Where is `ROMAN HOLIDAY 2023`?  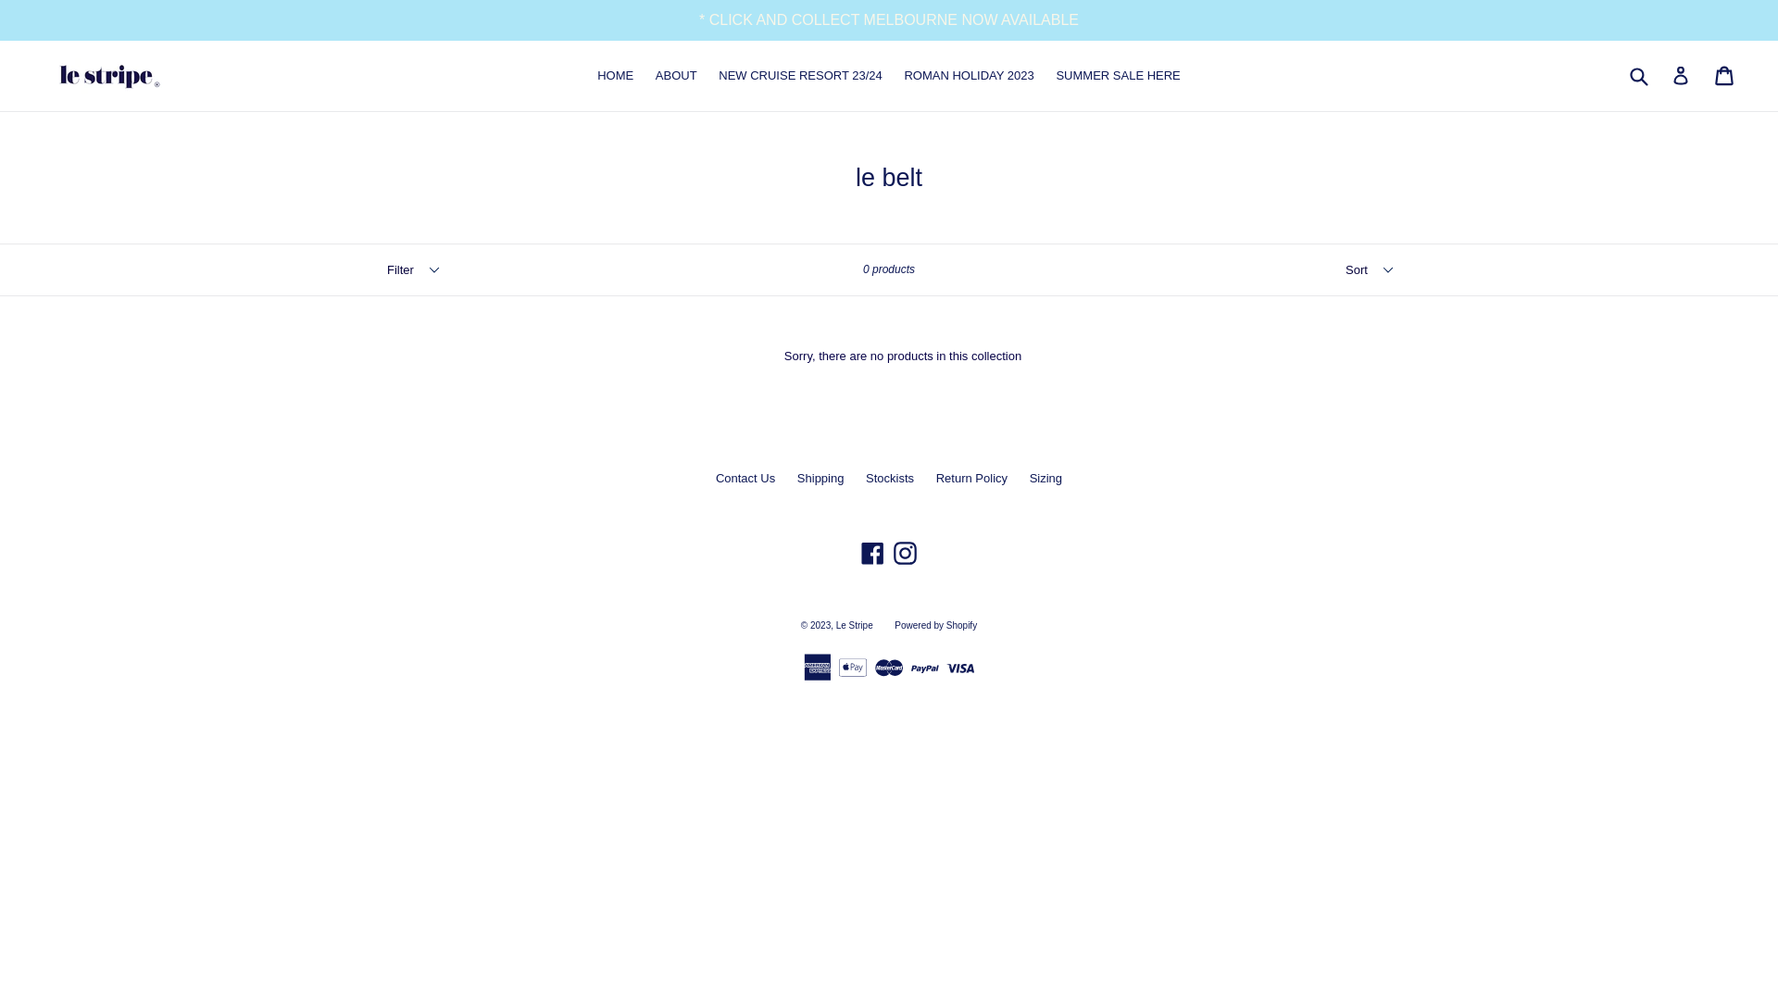
ROMAN HOLIDAY 2023 is located at coordinates (969, 76).